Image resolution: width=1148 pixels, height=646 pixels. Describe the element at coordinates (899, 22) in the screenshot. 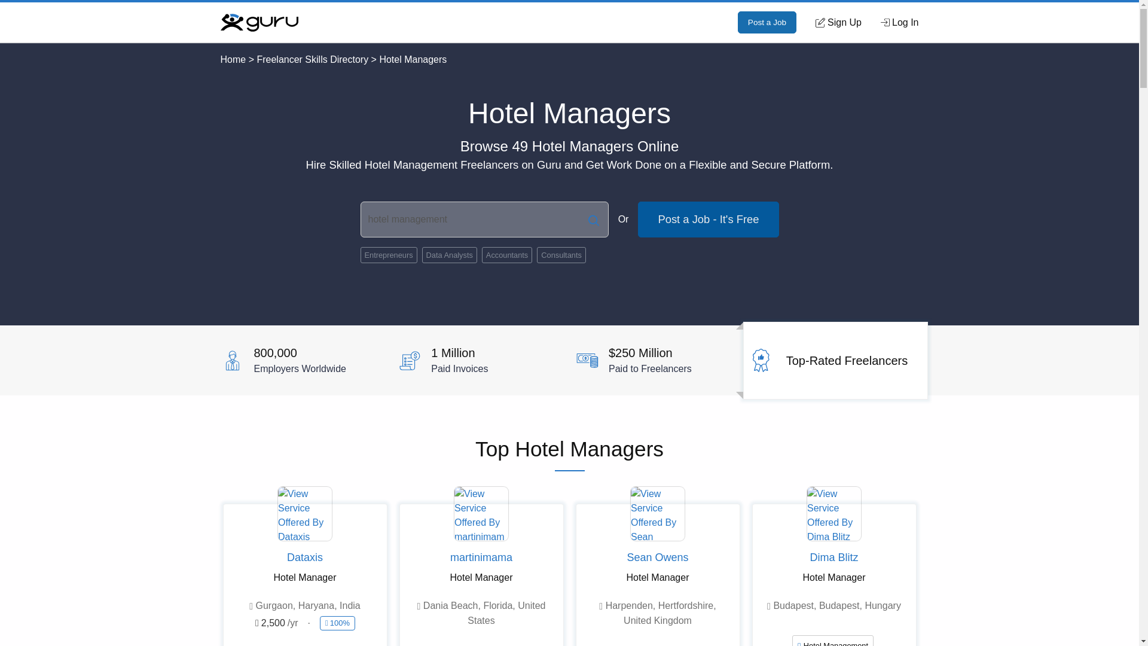

I see `Log In` at that location.